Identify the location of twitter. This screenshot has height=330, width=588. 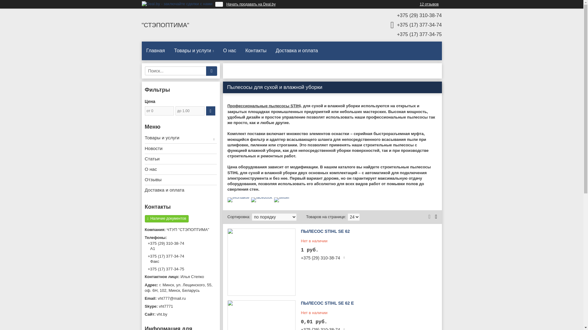
(282, 197).